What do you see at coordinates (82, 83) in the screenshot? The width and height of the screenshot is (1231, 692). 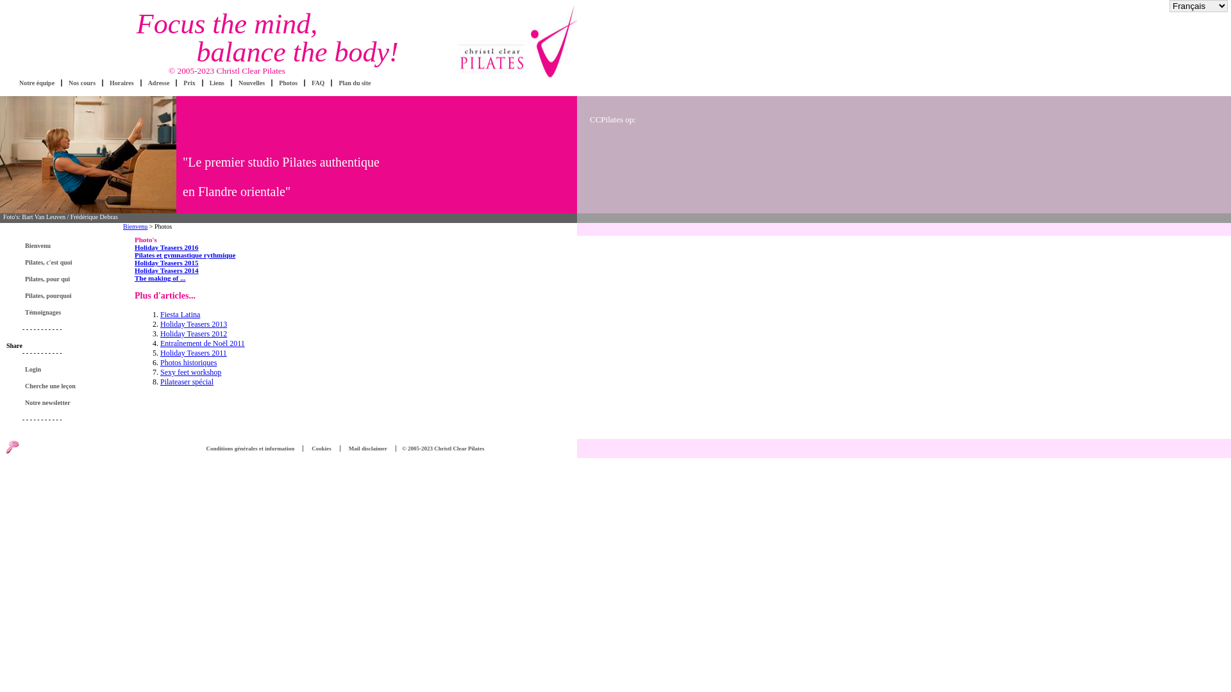 I see `Nos cours` at bounding box center [82, 83].